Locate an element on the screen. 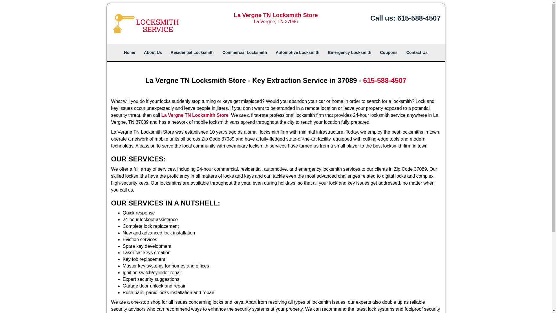  La Vergne TN Locksmith Store is located at coordinates (195, 115).